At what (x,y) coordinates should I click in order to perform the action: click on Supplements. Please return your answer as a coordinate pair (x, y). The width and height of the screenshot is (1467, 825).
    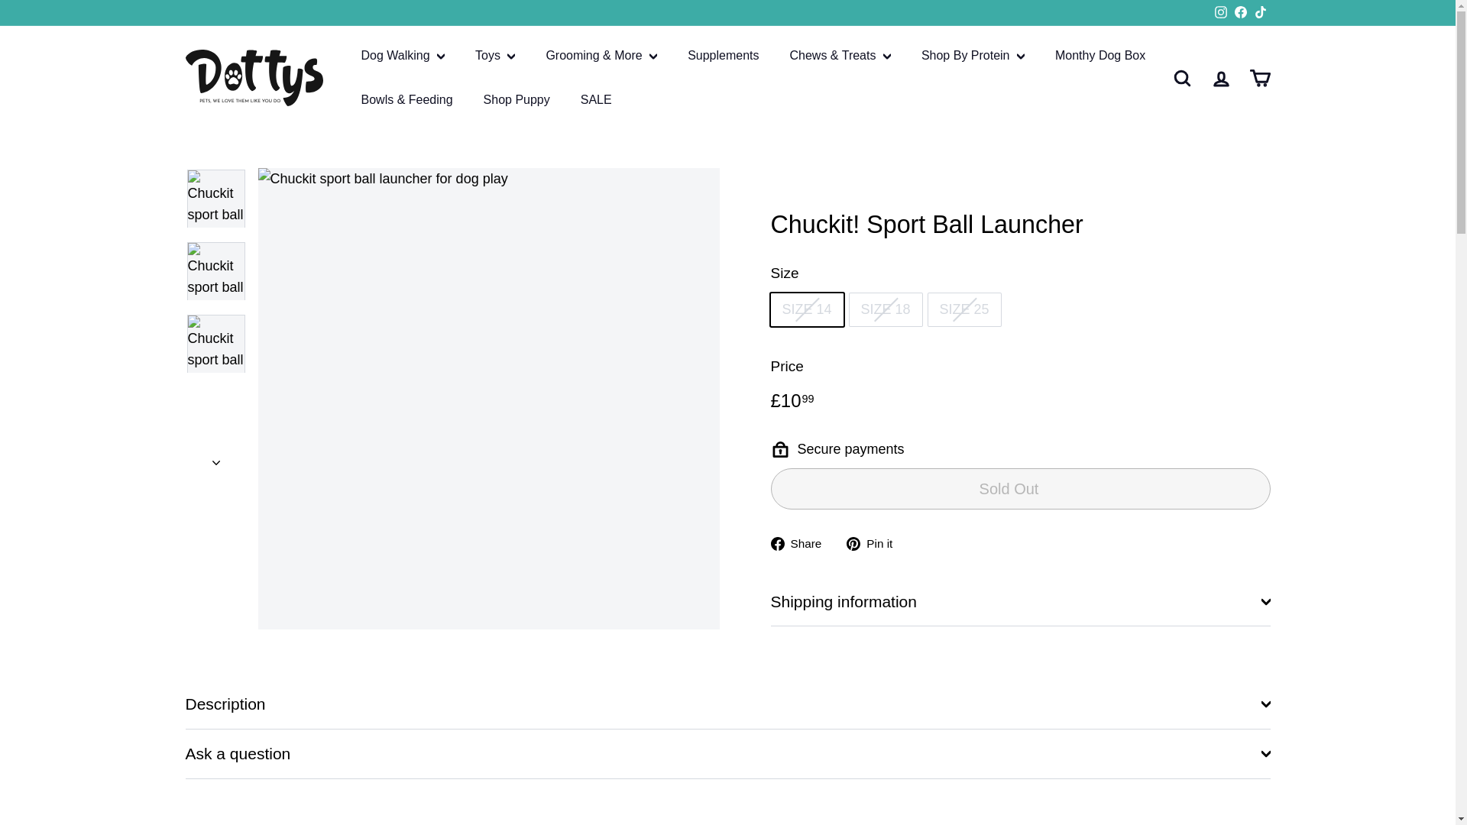
    Looking at the image, I should click on (723, 55).